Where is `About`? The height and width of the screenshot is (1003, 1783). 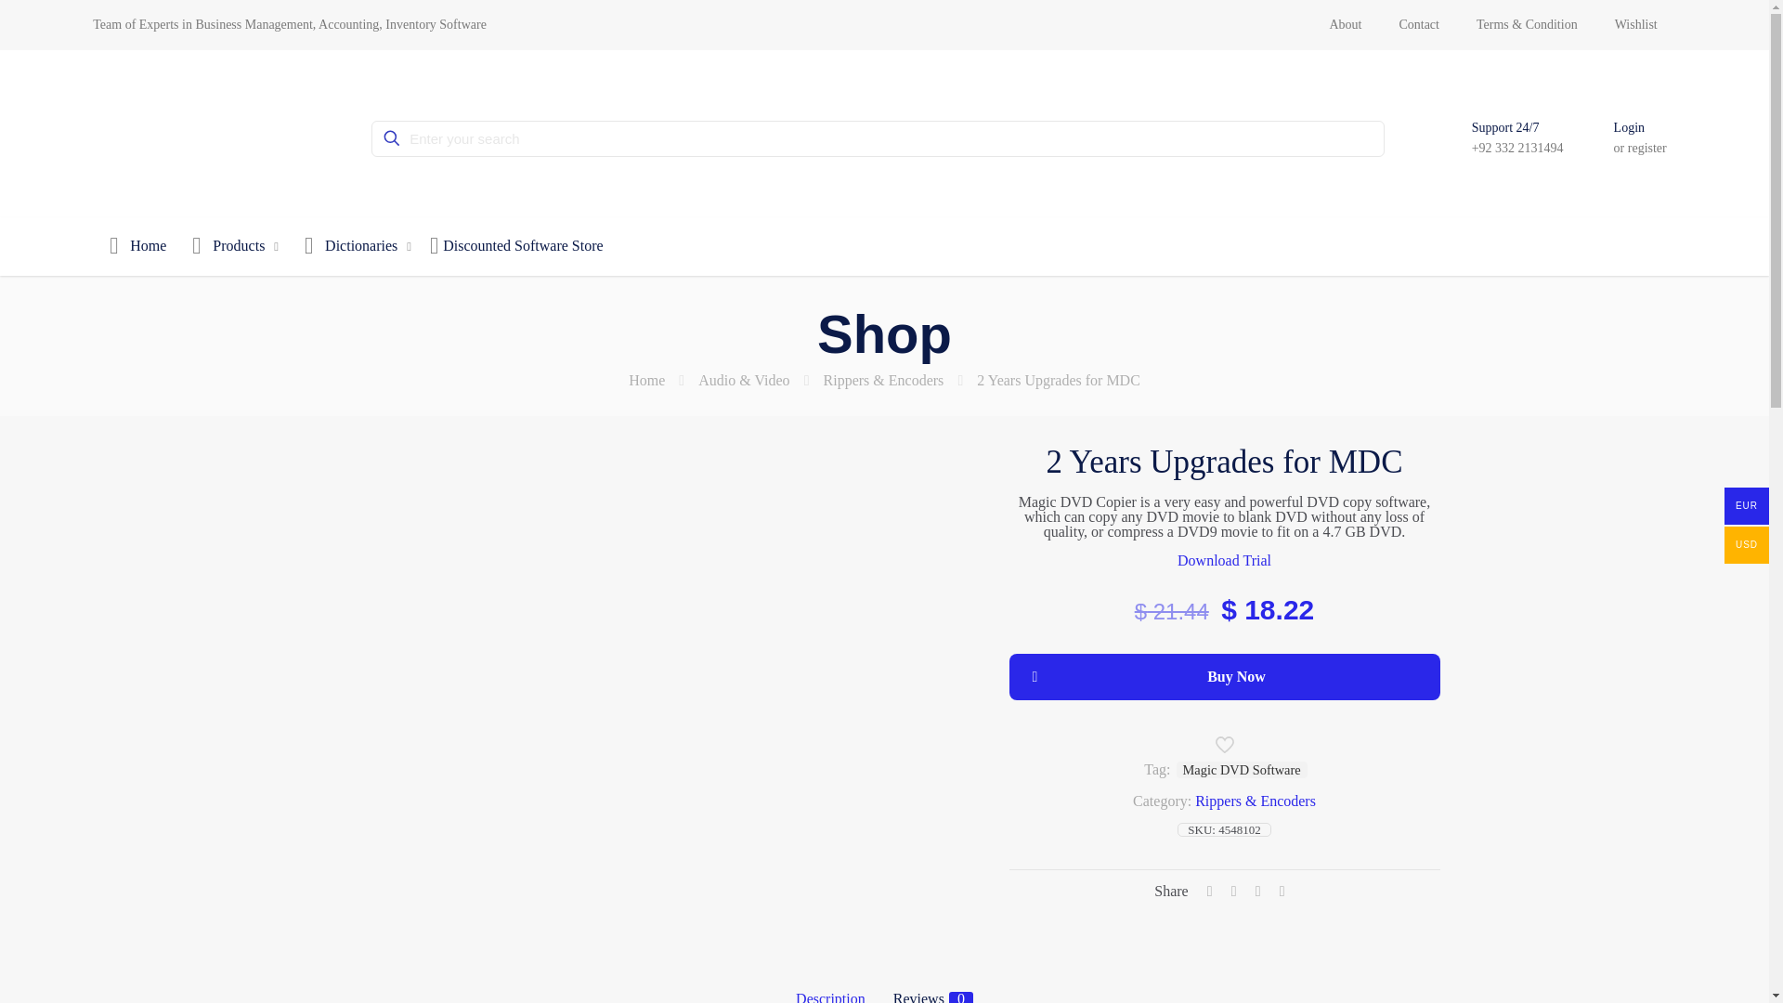 About is located at coordinates (1345, 24).